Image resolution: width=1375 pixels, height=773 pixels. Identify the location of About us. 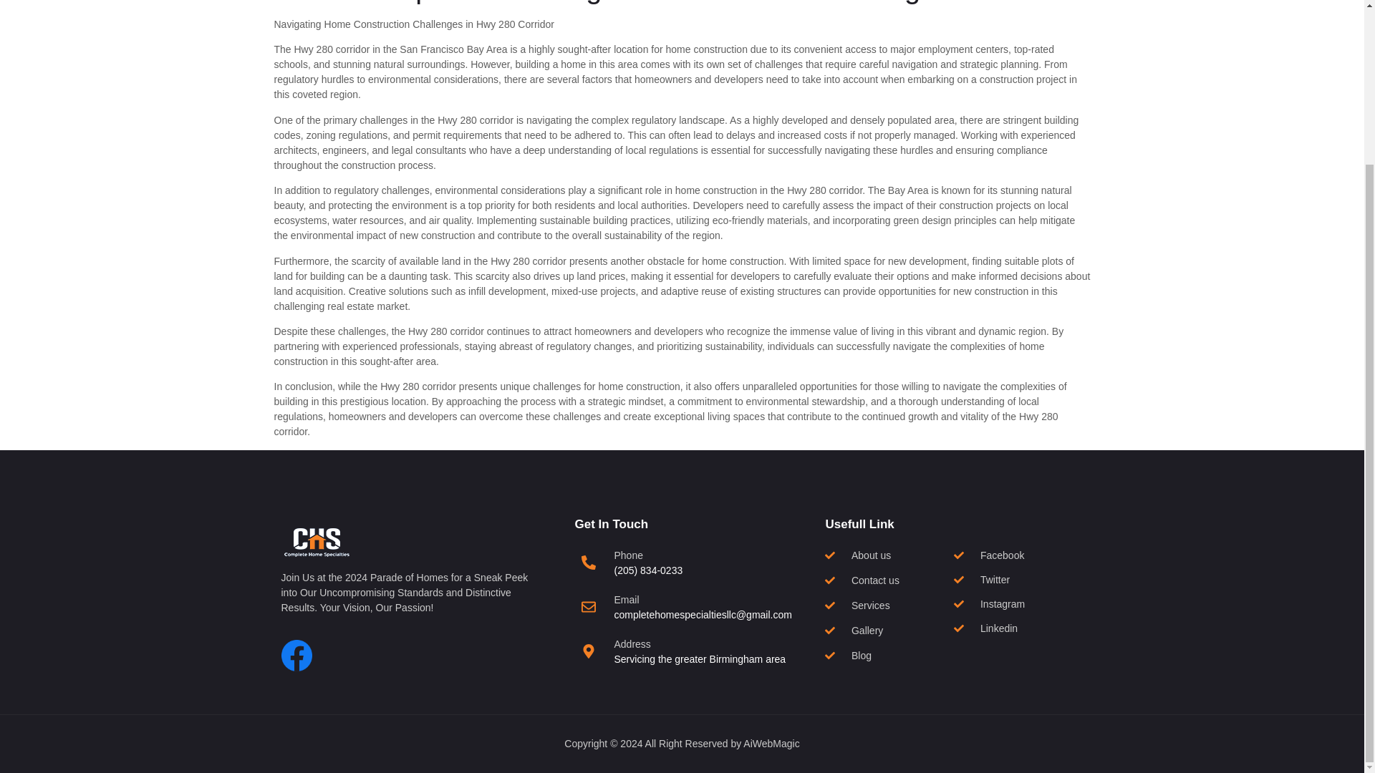
(889, 555).